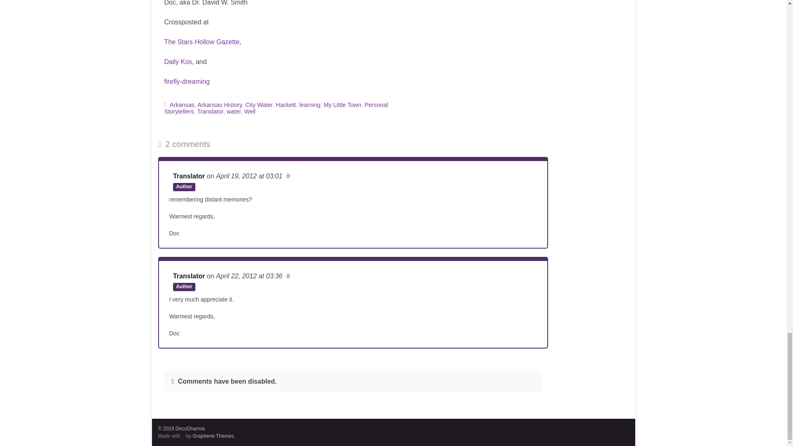  What do you see at coordinates (182, 105) in the screenshot?
I see `Arkansas` at bounding box center [182, 105].